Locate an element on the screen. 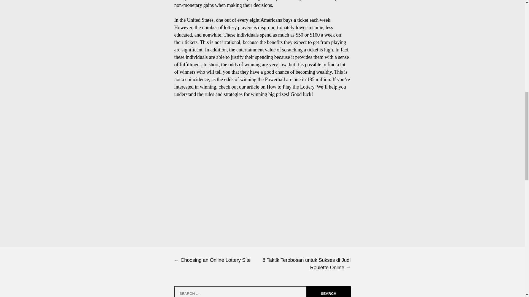  Choosing an Online Lottery Site is located at coordinates (218, 260).